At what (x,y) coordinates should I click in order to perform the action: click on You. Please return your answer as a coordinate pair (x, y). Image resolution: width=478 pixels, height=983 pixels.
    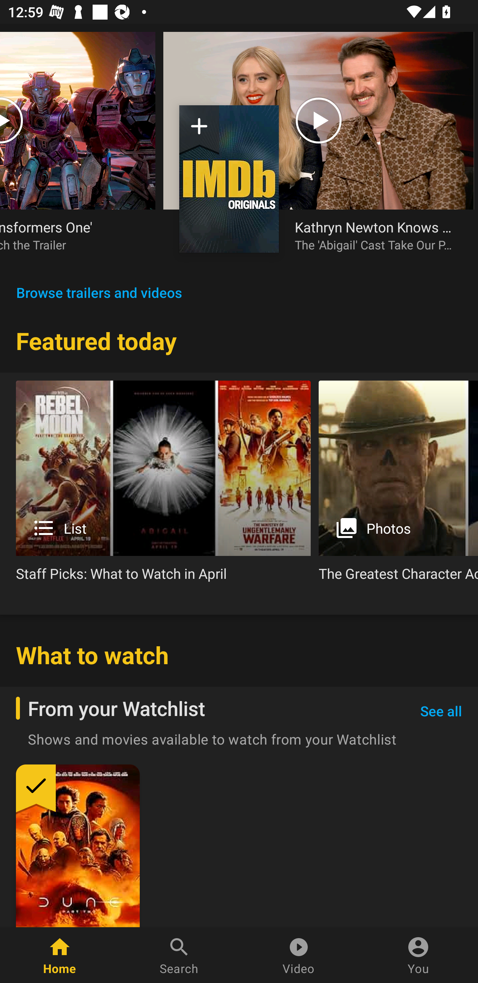
    Looking at the image, I should click on (418, 955).